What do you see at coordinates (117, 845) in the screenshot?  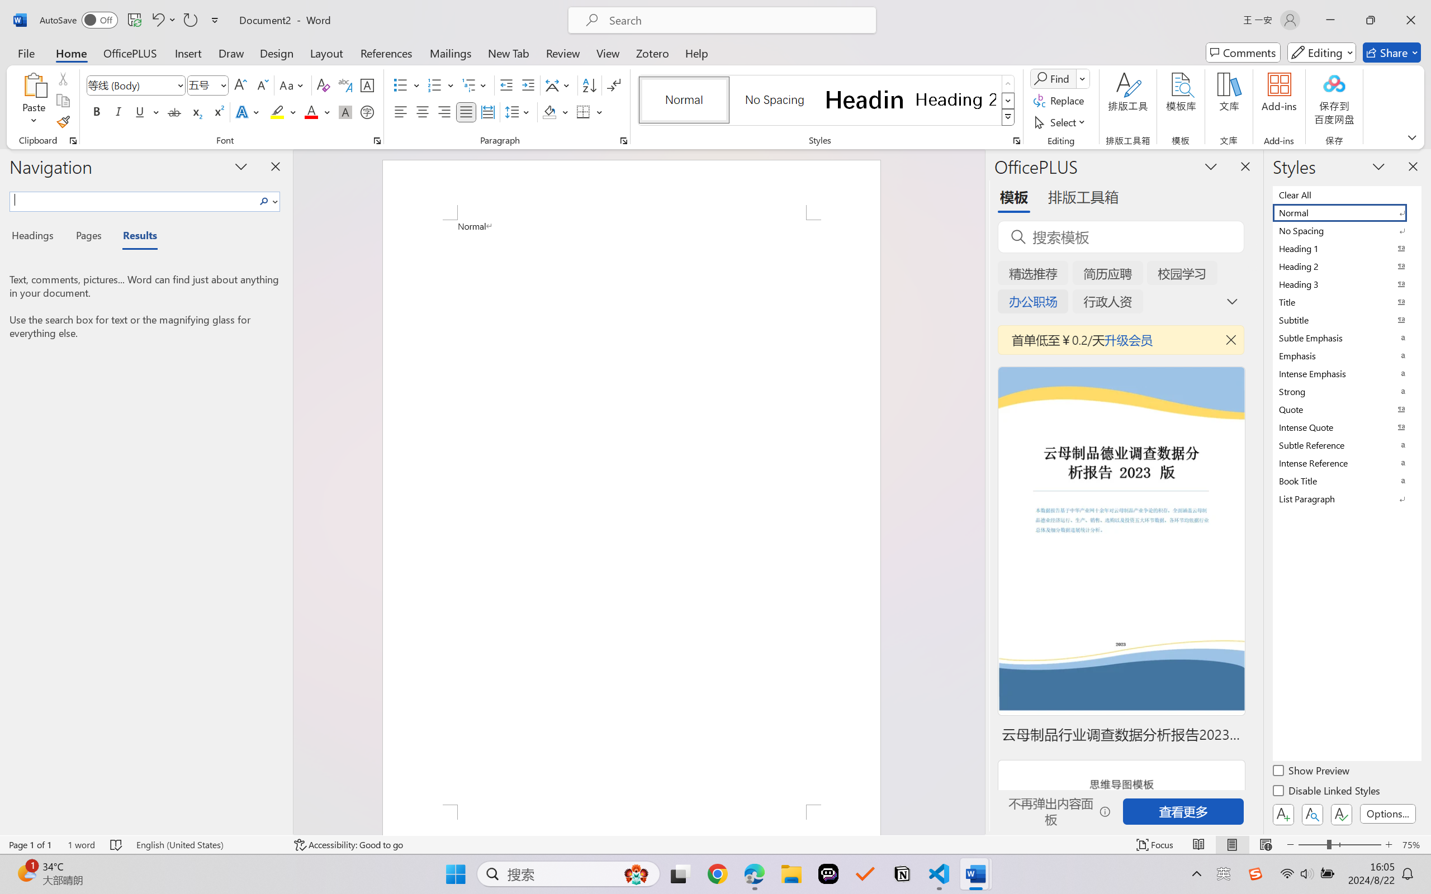 I see `Spelling and Grammar Check No Errors` at bounding box center [117, 845].